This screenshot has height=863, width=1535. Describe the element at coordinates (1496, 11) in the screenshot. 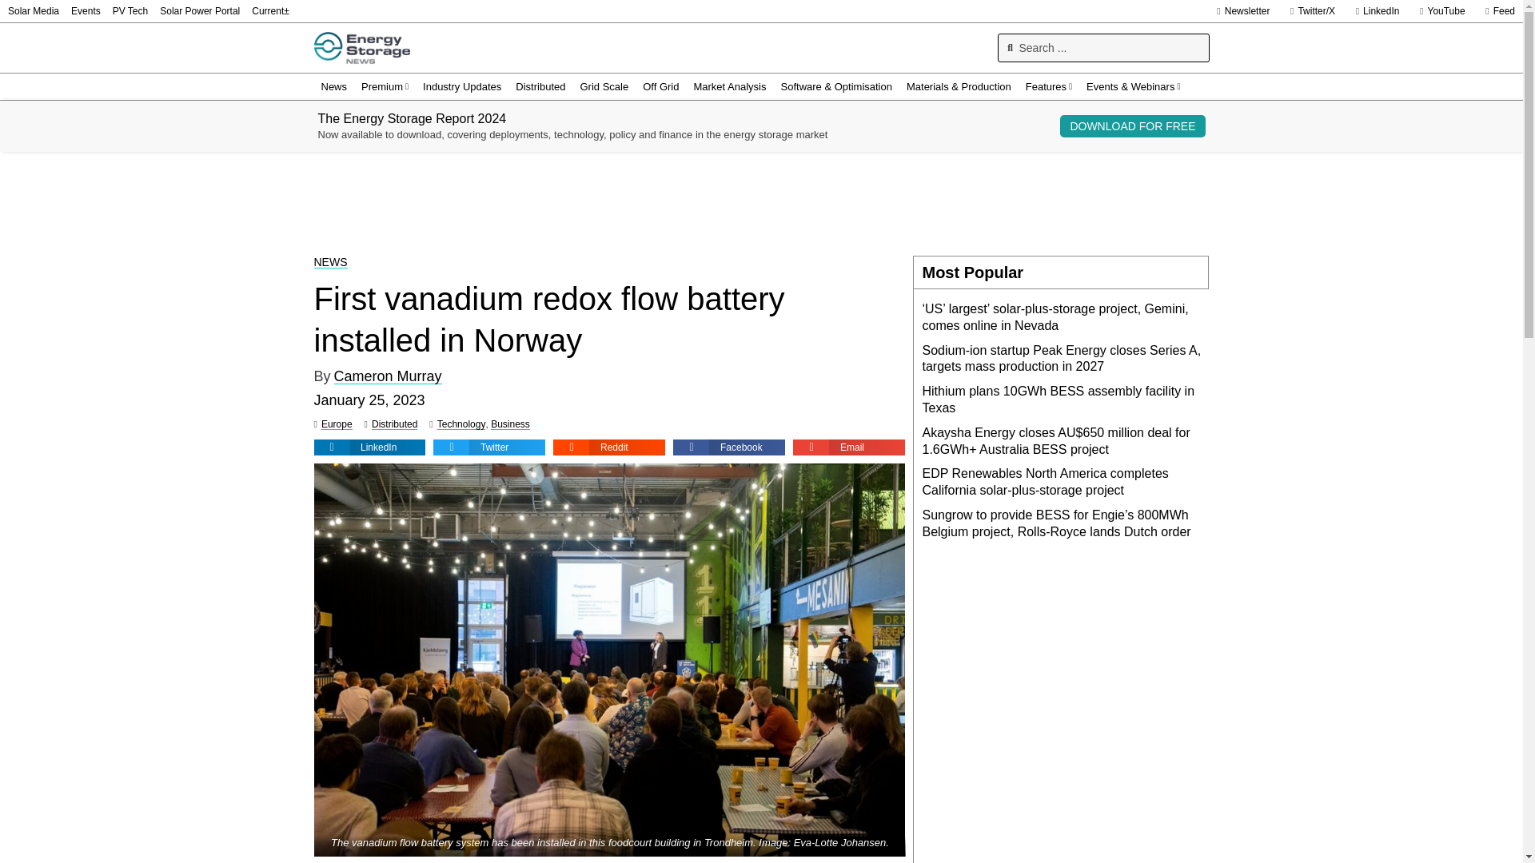

I see `Feed` at that location.